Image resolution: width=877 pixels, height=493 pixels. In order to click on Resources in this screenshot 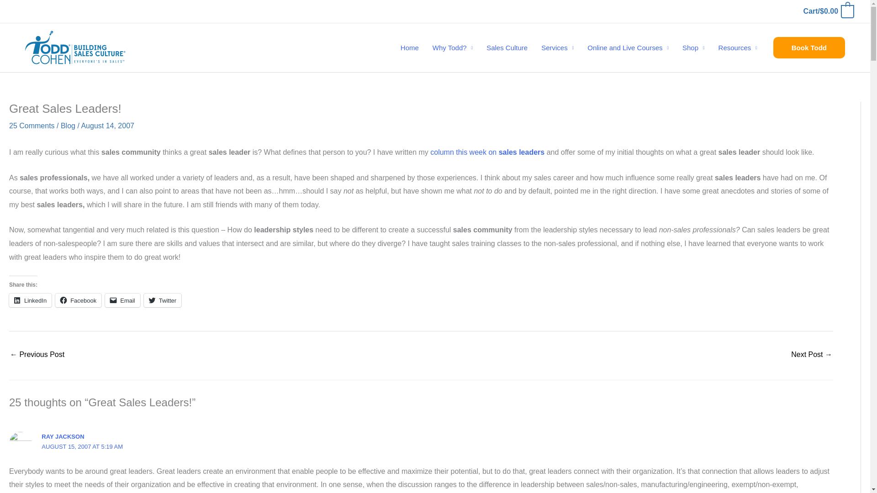, I will do `click(737, 48)`.